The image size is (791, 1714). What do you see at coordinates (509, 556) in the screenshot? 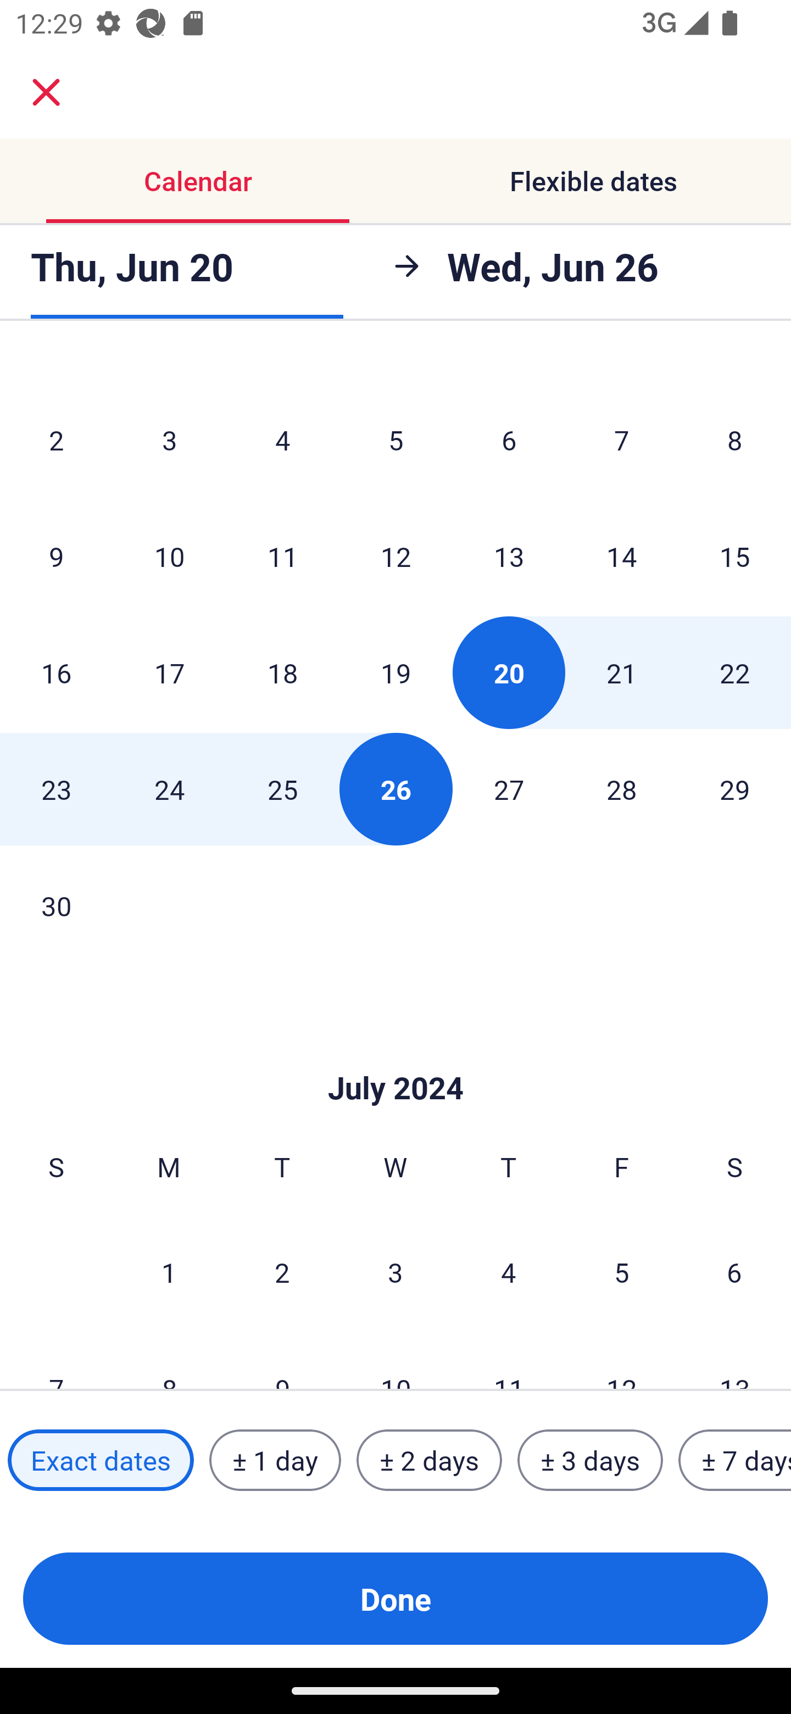
I see `13 Thursday, June 13, 2024` at bounding box center [509, 556].